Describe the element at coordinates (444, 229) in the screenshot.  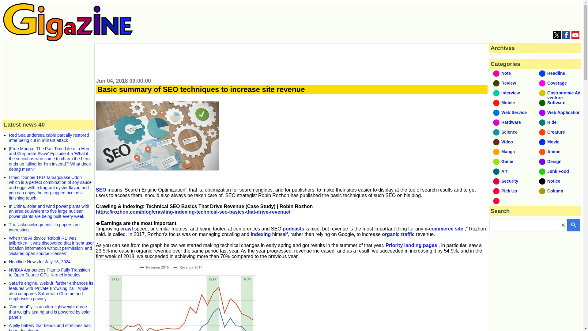
I see `e-commerce site` at that location.